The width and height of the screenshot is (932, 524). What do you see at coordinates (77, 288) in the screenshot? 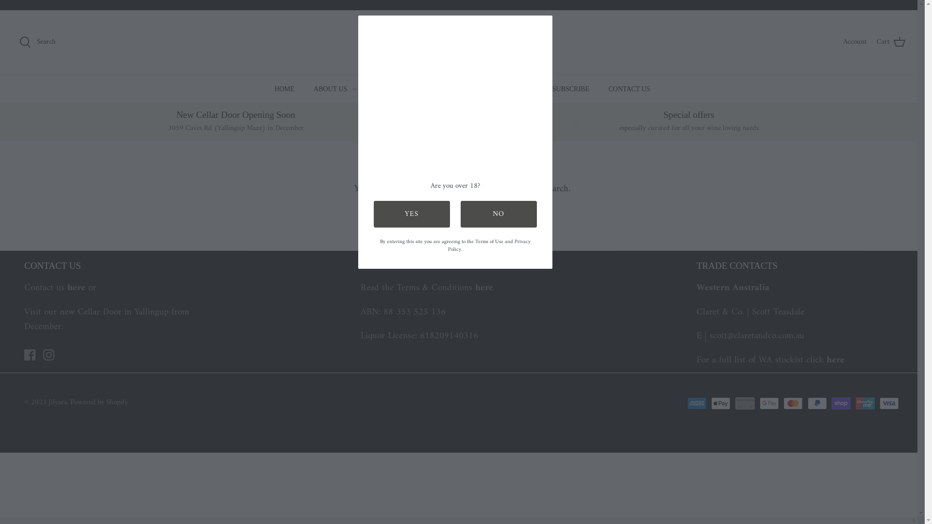
I see `here` at bounding box center [77, 288].